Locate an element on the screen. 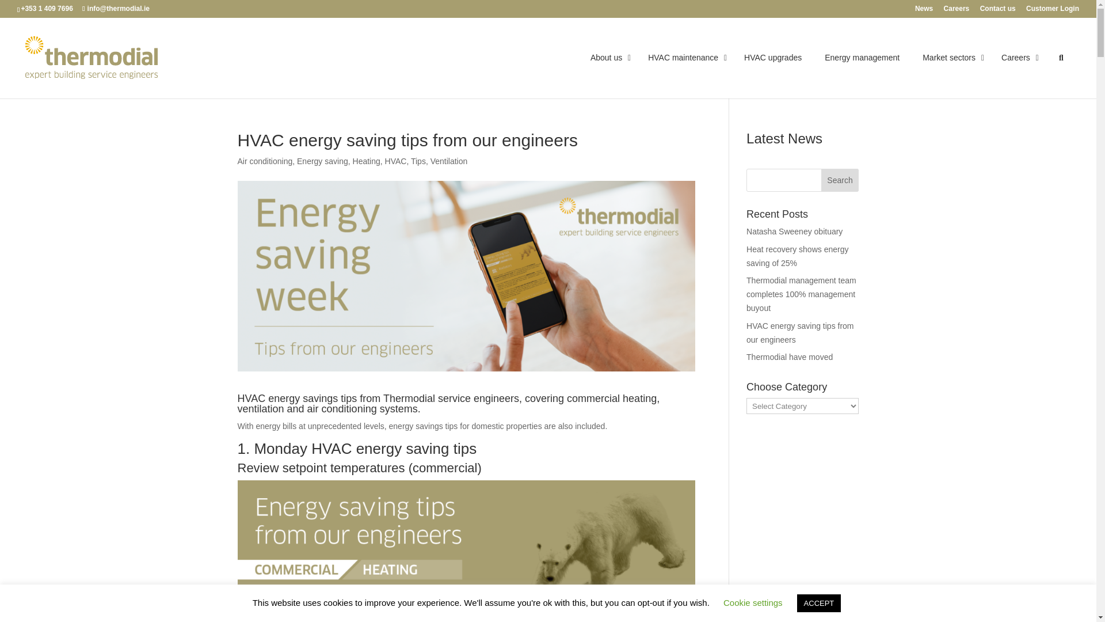 The width and height of the screenshot is (1105, 622). Contact us is located at coordinates (998, 11).